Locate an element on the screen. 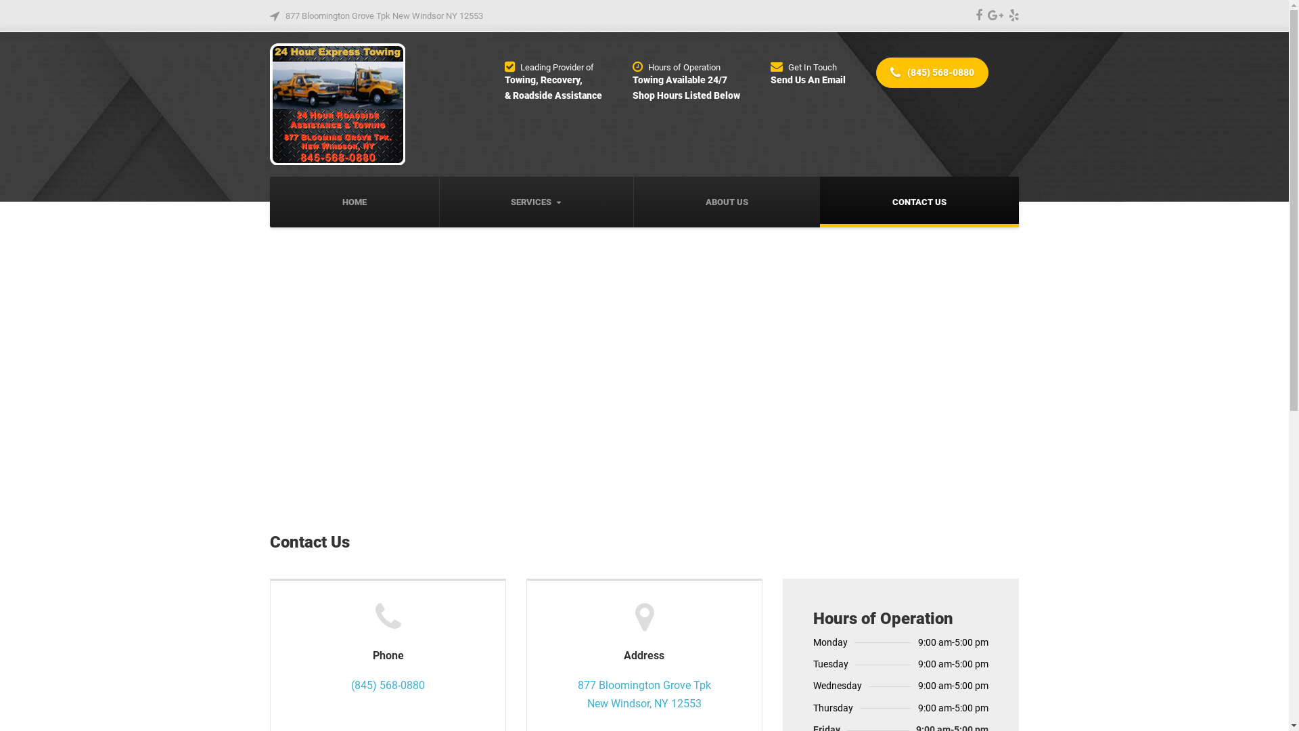 The width and height of the screenshot is (1299, 731). (845) 568-0880 is located at coordinates (388, 685).